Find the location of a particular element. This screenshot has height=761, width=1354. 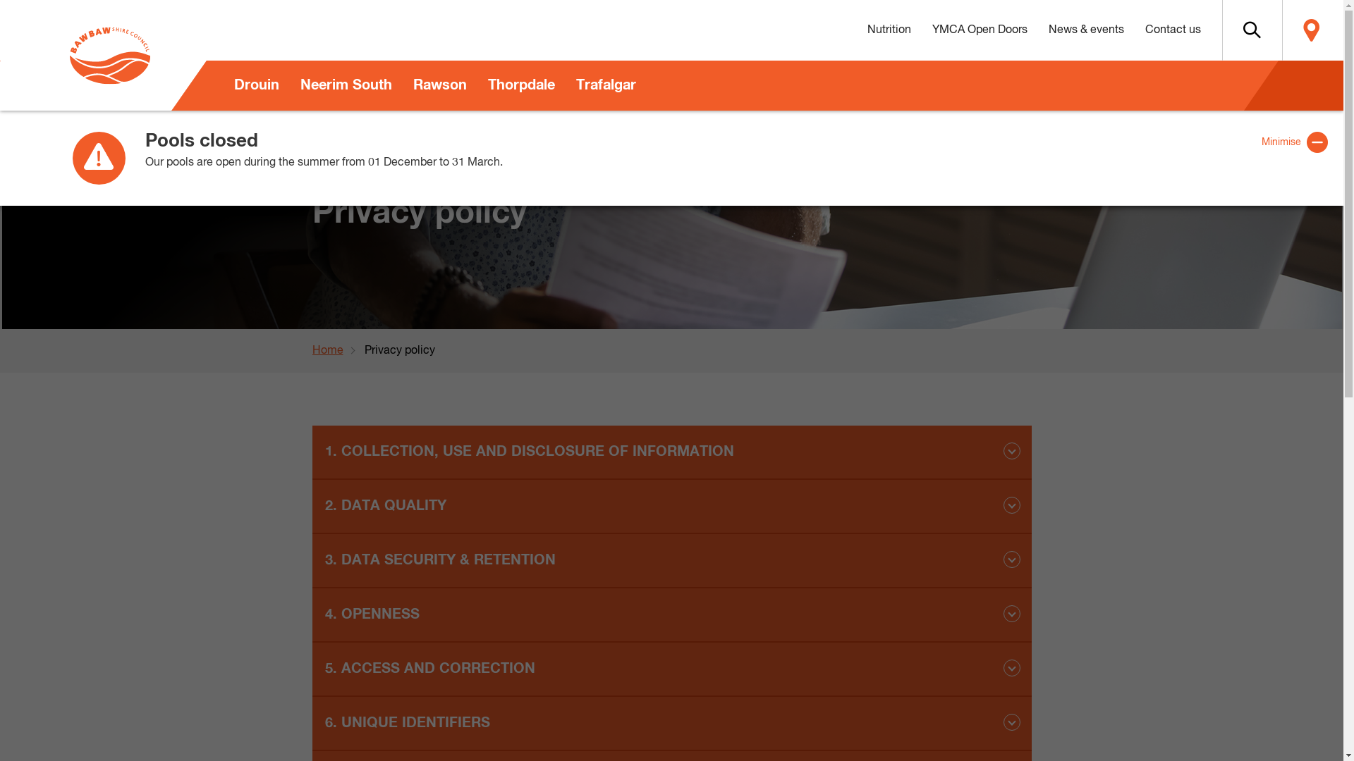

YMCA Open Doors is located at coordinates (979, 30).